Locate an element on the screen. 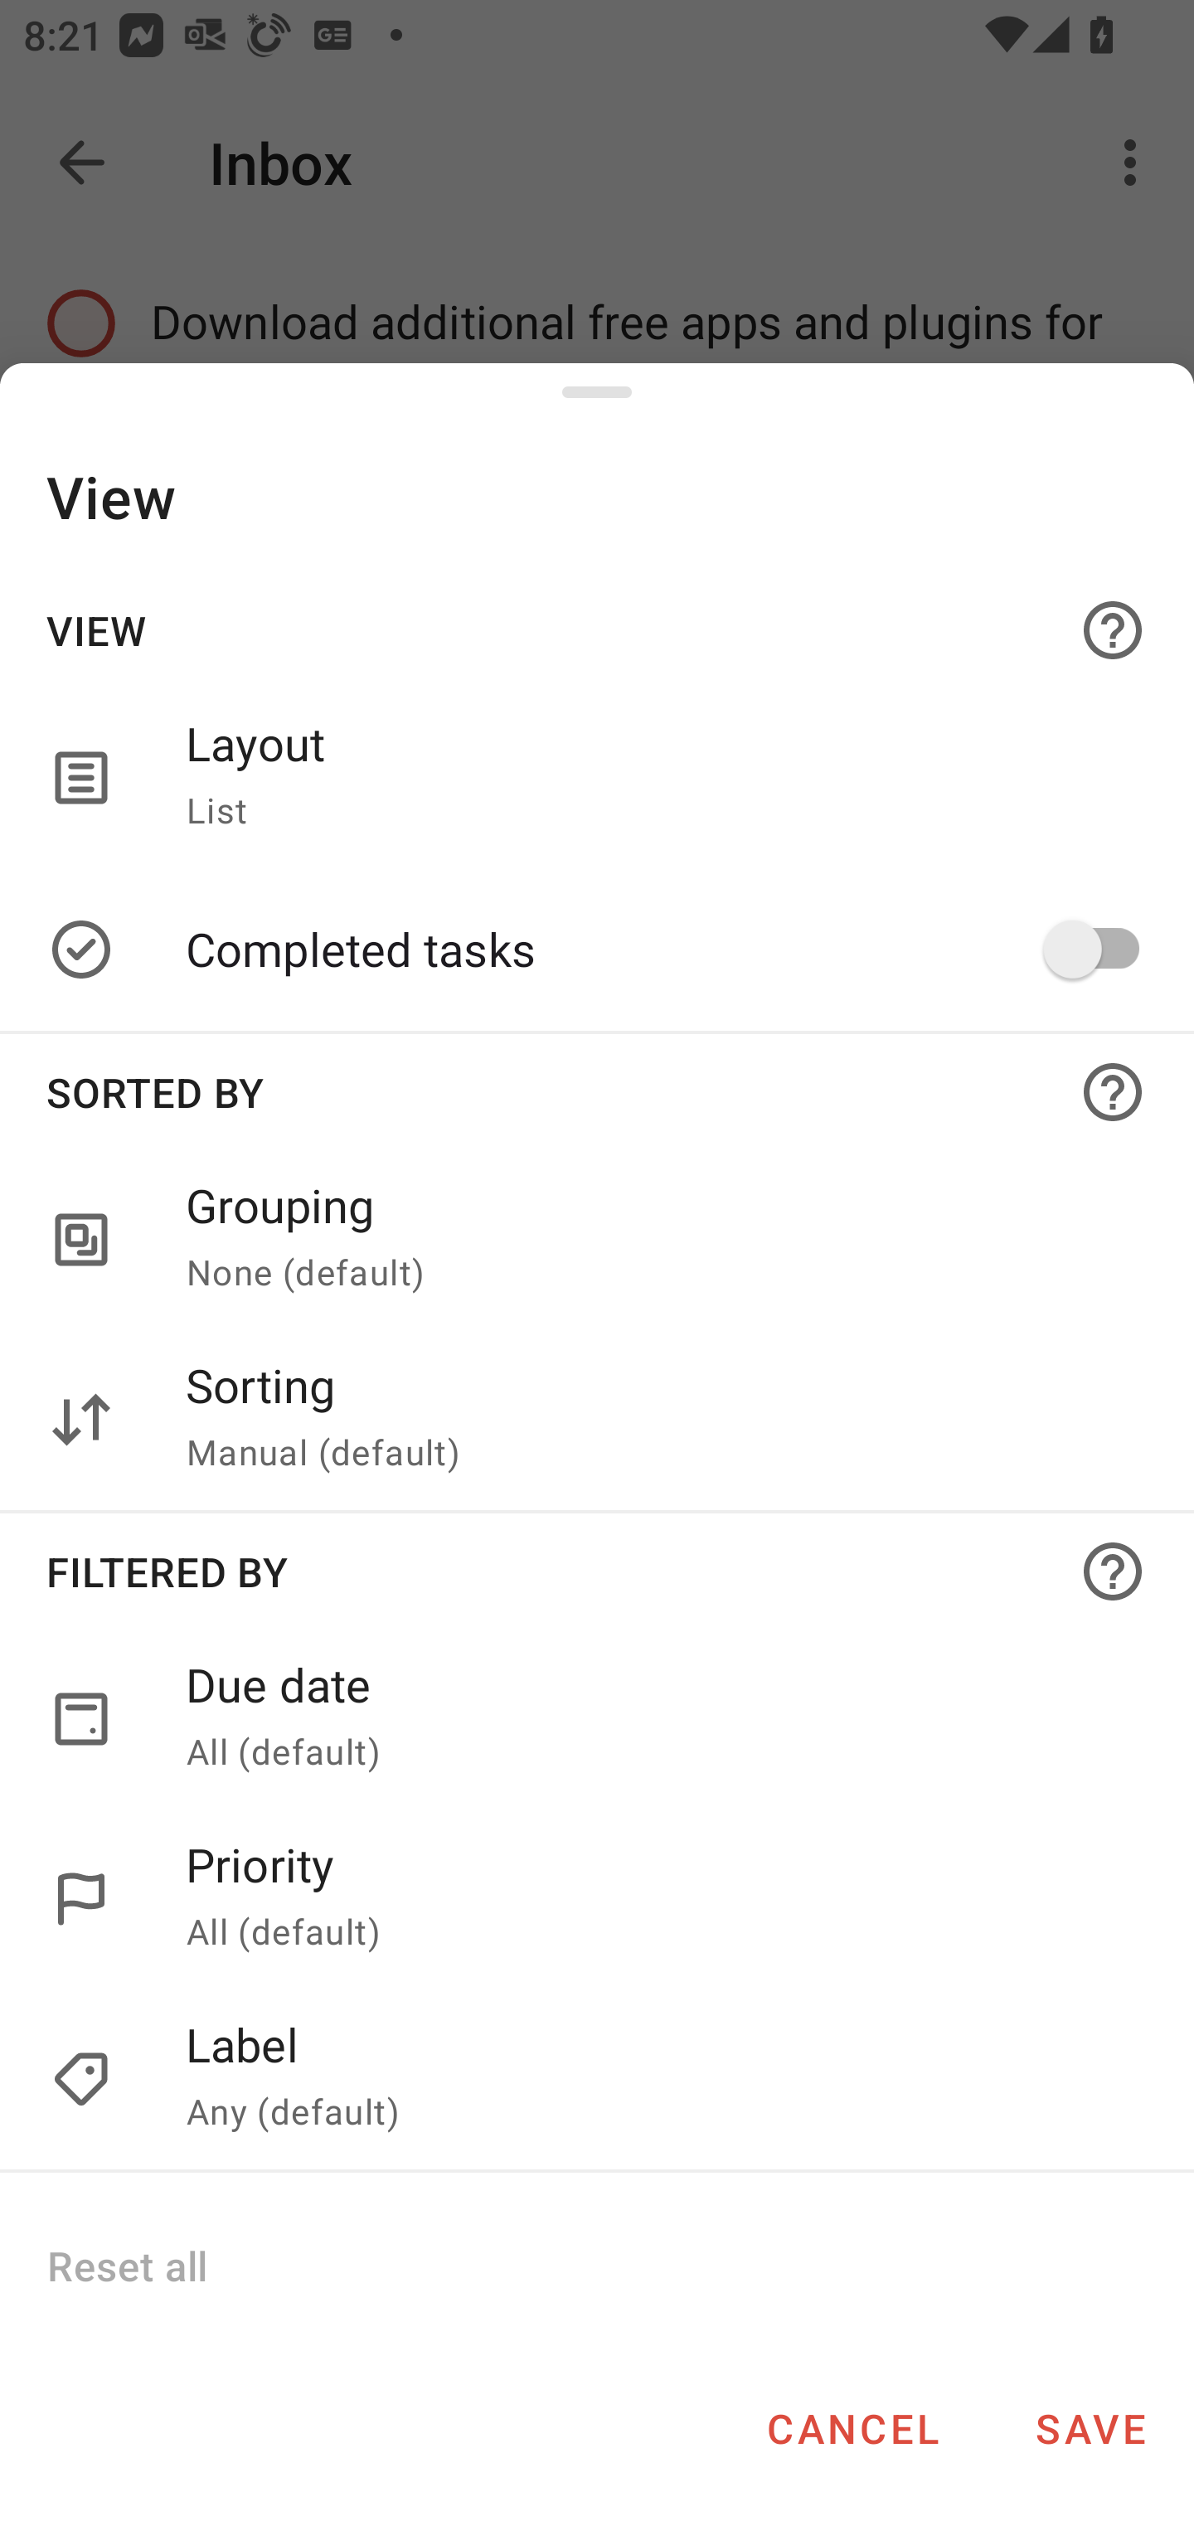  Layout List is located at coordinates (597, 777).